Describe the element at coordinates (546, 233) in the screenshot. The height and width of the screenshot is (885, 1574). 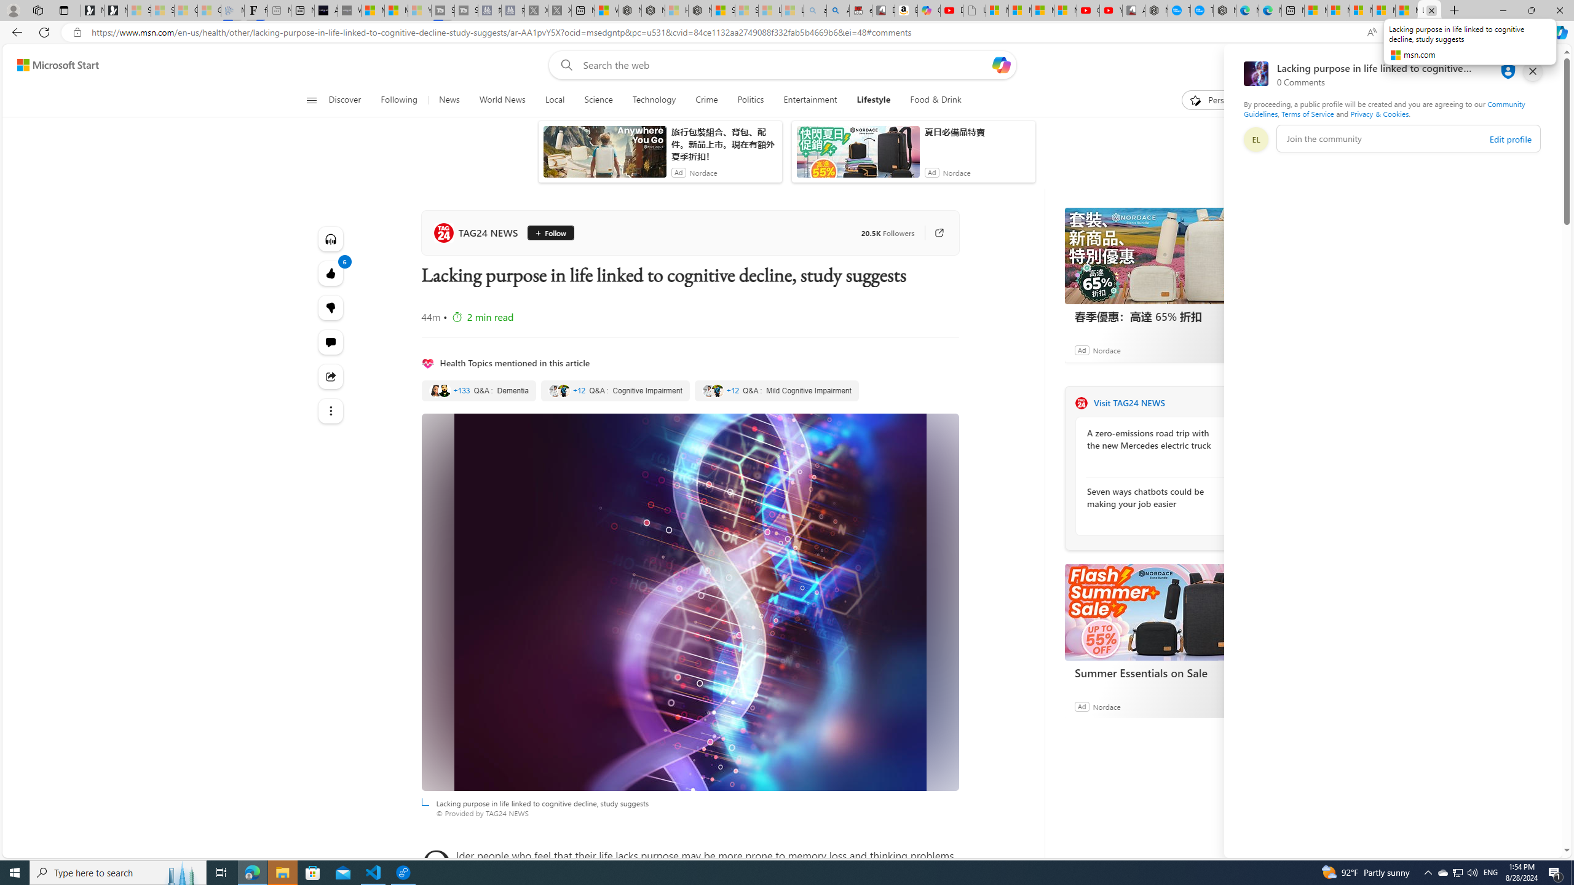
I see `Follow` at that location.